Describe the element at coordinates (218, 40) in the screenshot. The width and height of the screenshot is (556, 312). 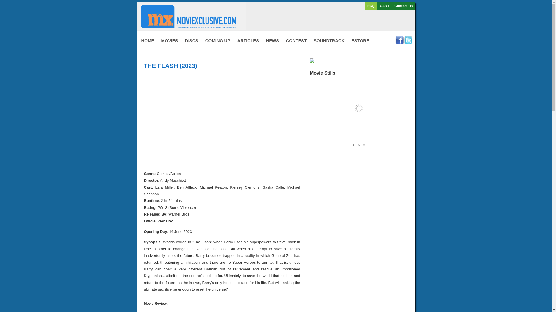
I see `COMING UP` at that location.